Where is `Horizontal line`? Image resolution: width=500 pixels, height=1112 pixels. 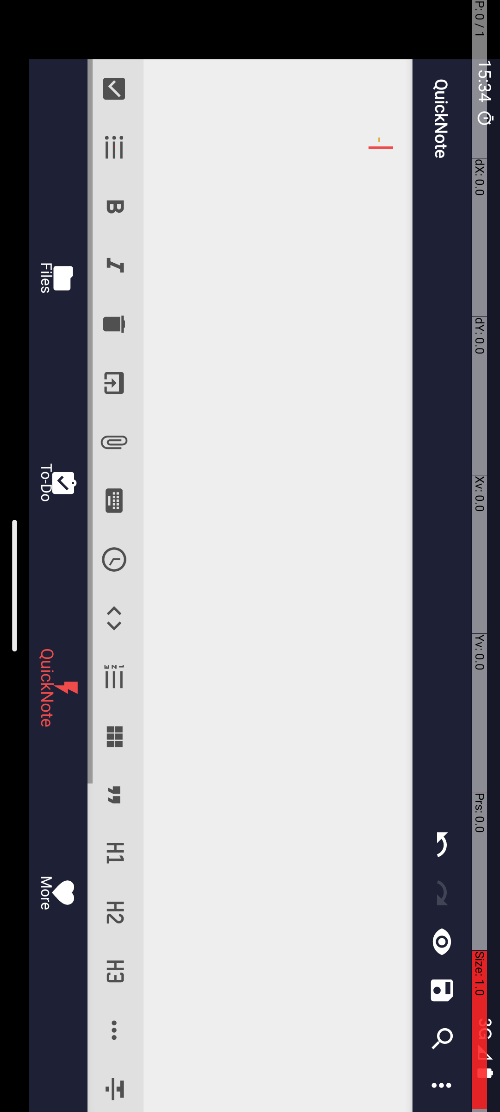 Horizontal line is located at coordinates (1030, 386).